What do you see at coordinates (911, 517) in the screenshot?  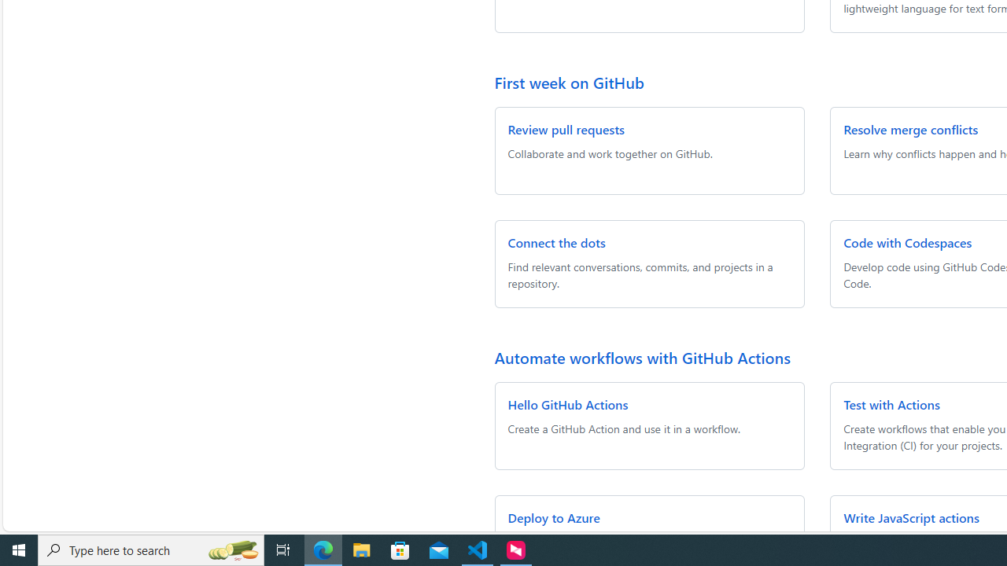 I see `Write JavaScript actions` at bounding box center [911, 517].